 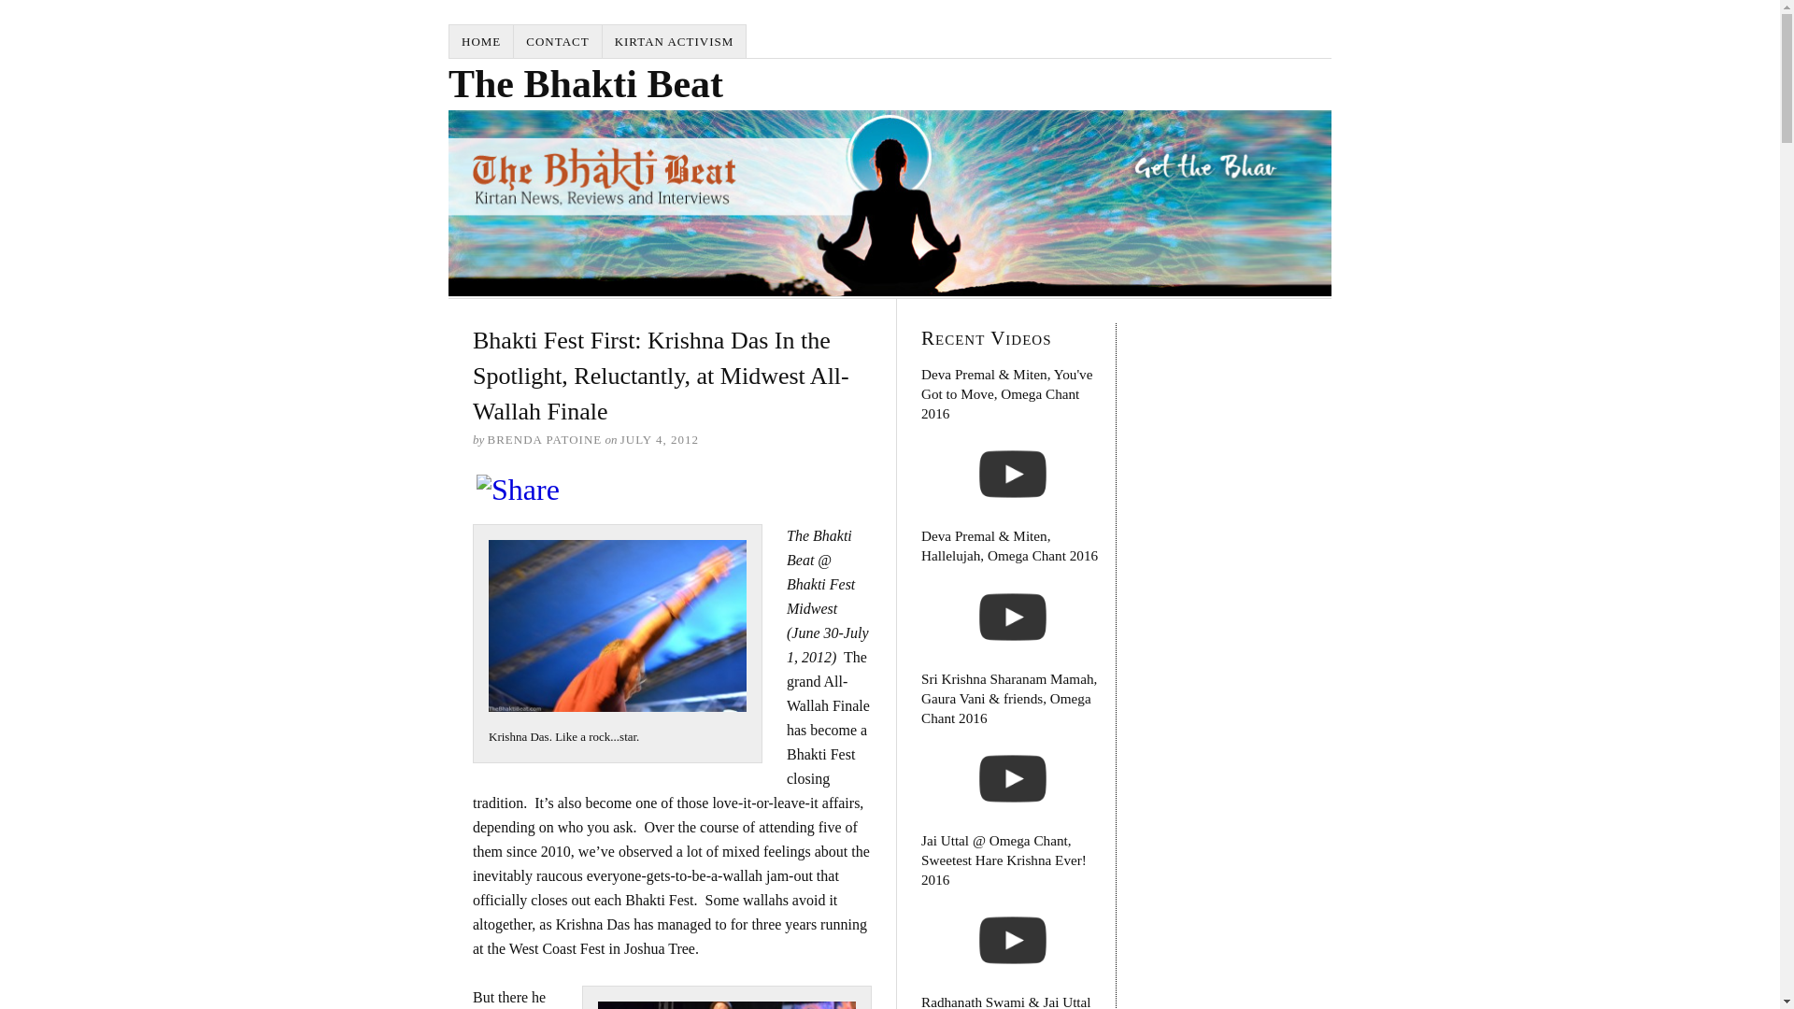 I want to click on Bhakti Fest Midwest Day 3-slr 689, so click(x=726, y=1005).